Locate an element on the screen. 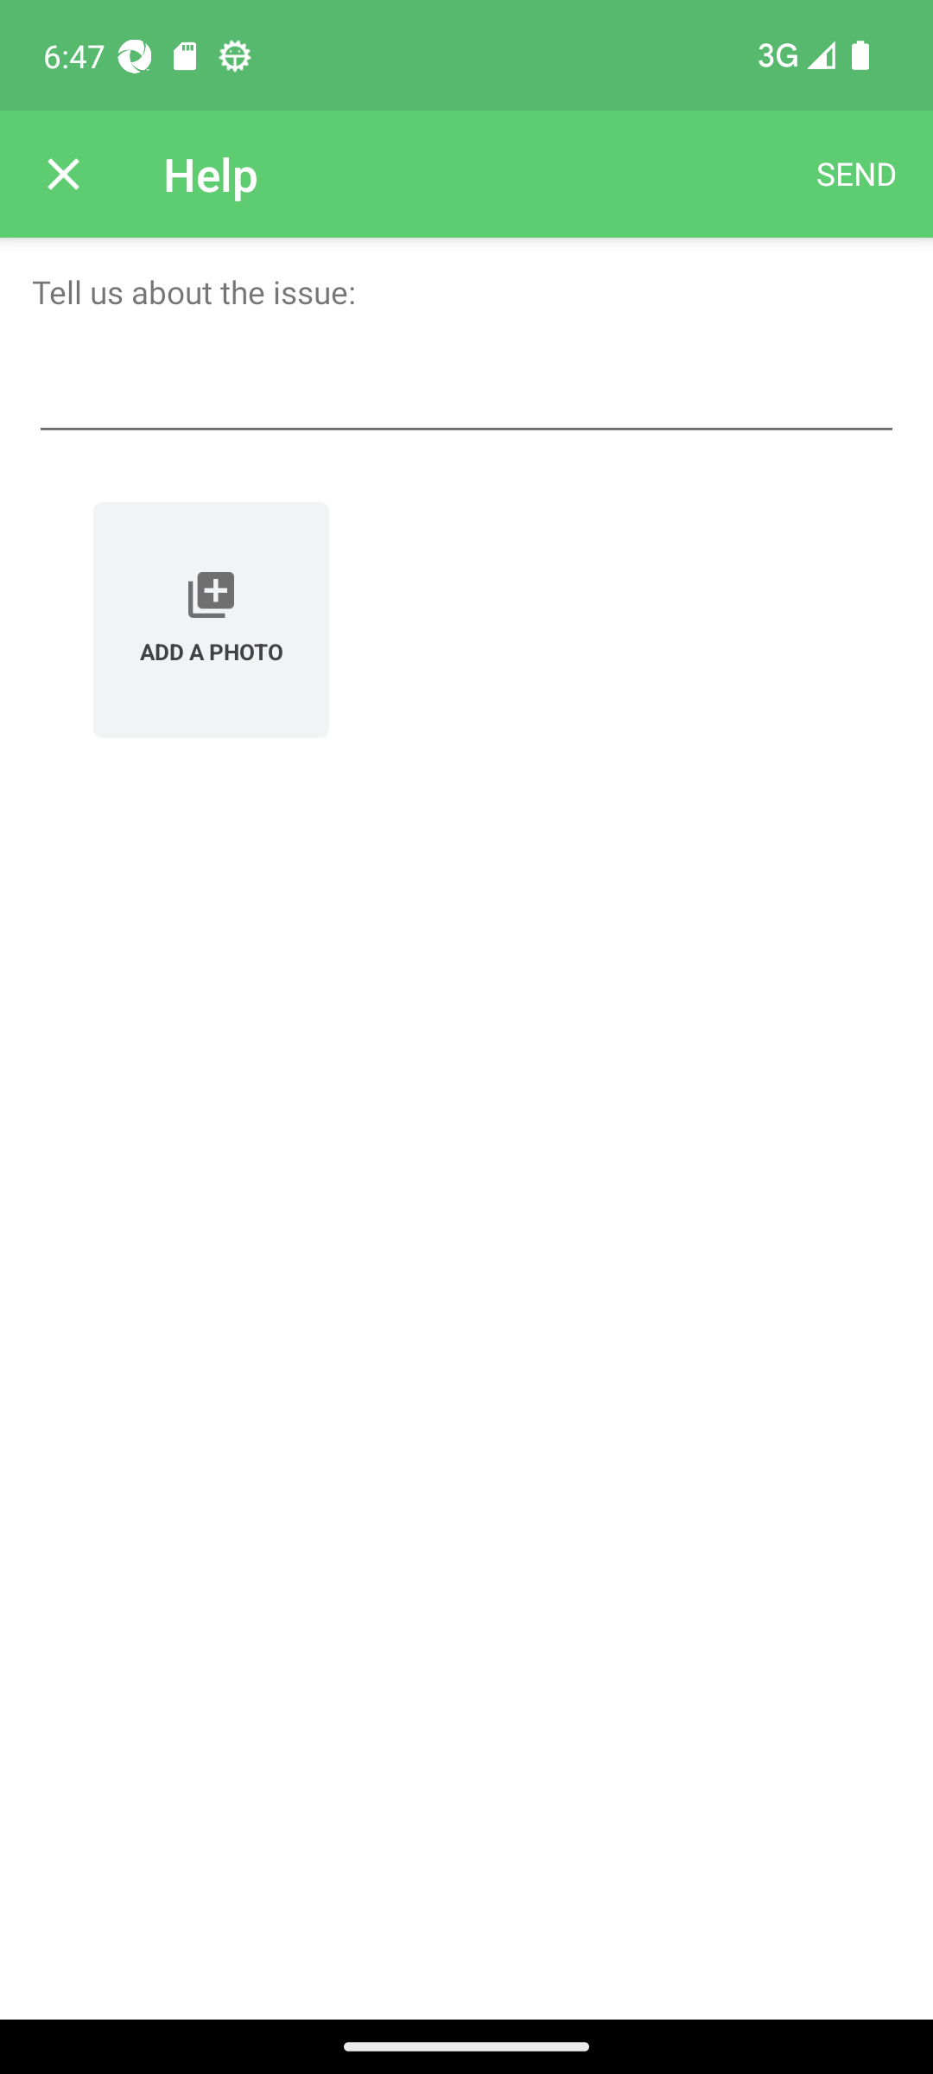 Image resolution: width=933 pixels, height=2074 pixels. Navigate up is located at coordinates (63, 175).